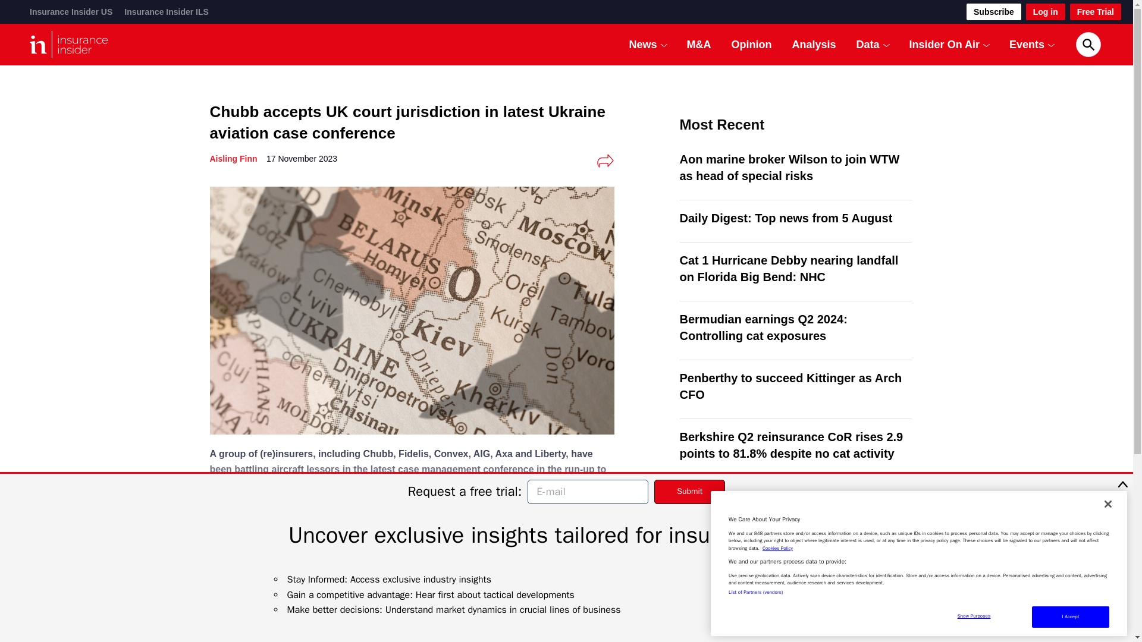 This screenshot has height=642, width=1142. I want to click on Share, so click(605, 160).